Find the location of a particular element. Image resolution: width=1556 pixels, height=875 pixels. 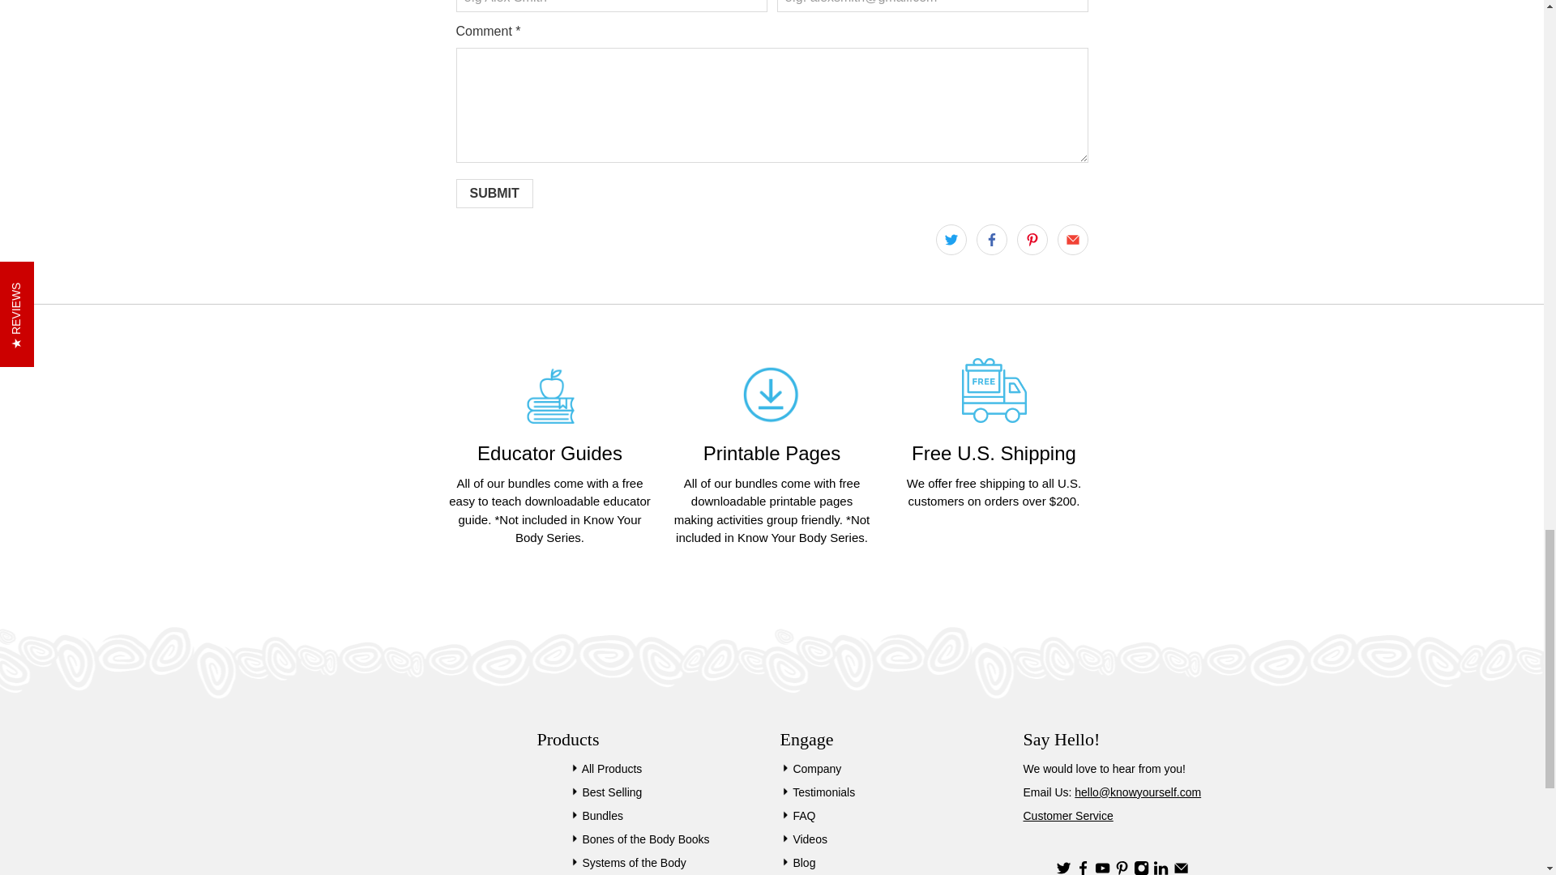

Submit is located at coordinates (494, 194).